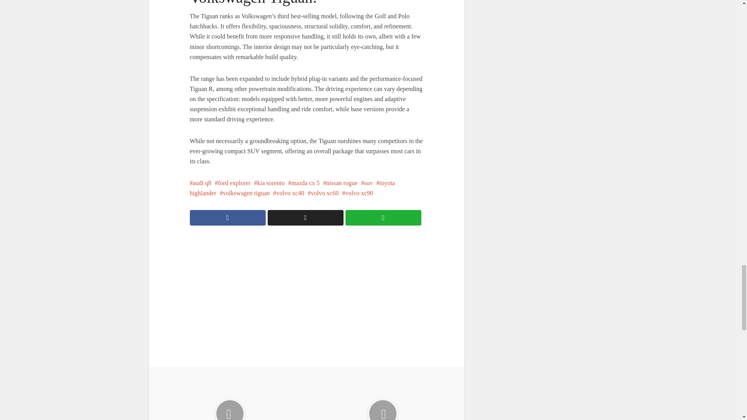 This screenshot has width=747, height=420. Describe the element at coordinates (233, 183) in the screenshot. I see `ford explorer` at that location.